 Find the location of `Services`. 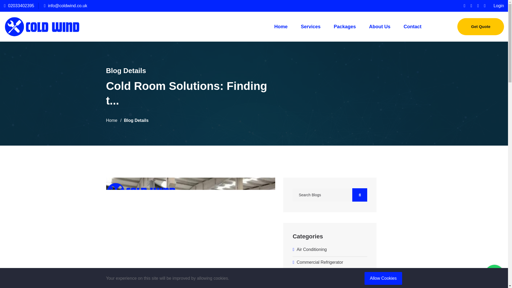

Services is located at coordinates (311, 27).